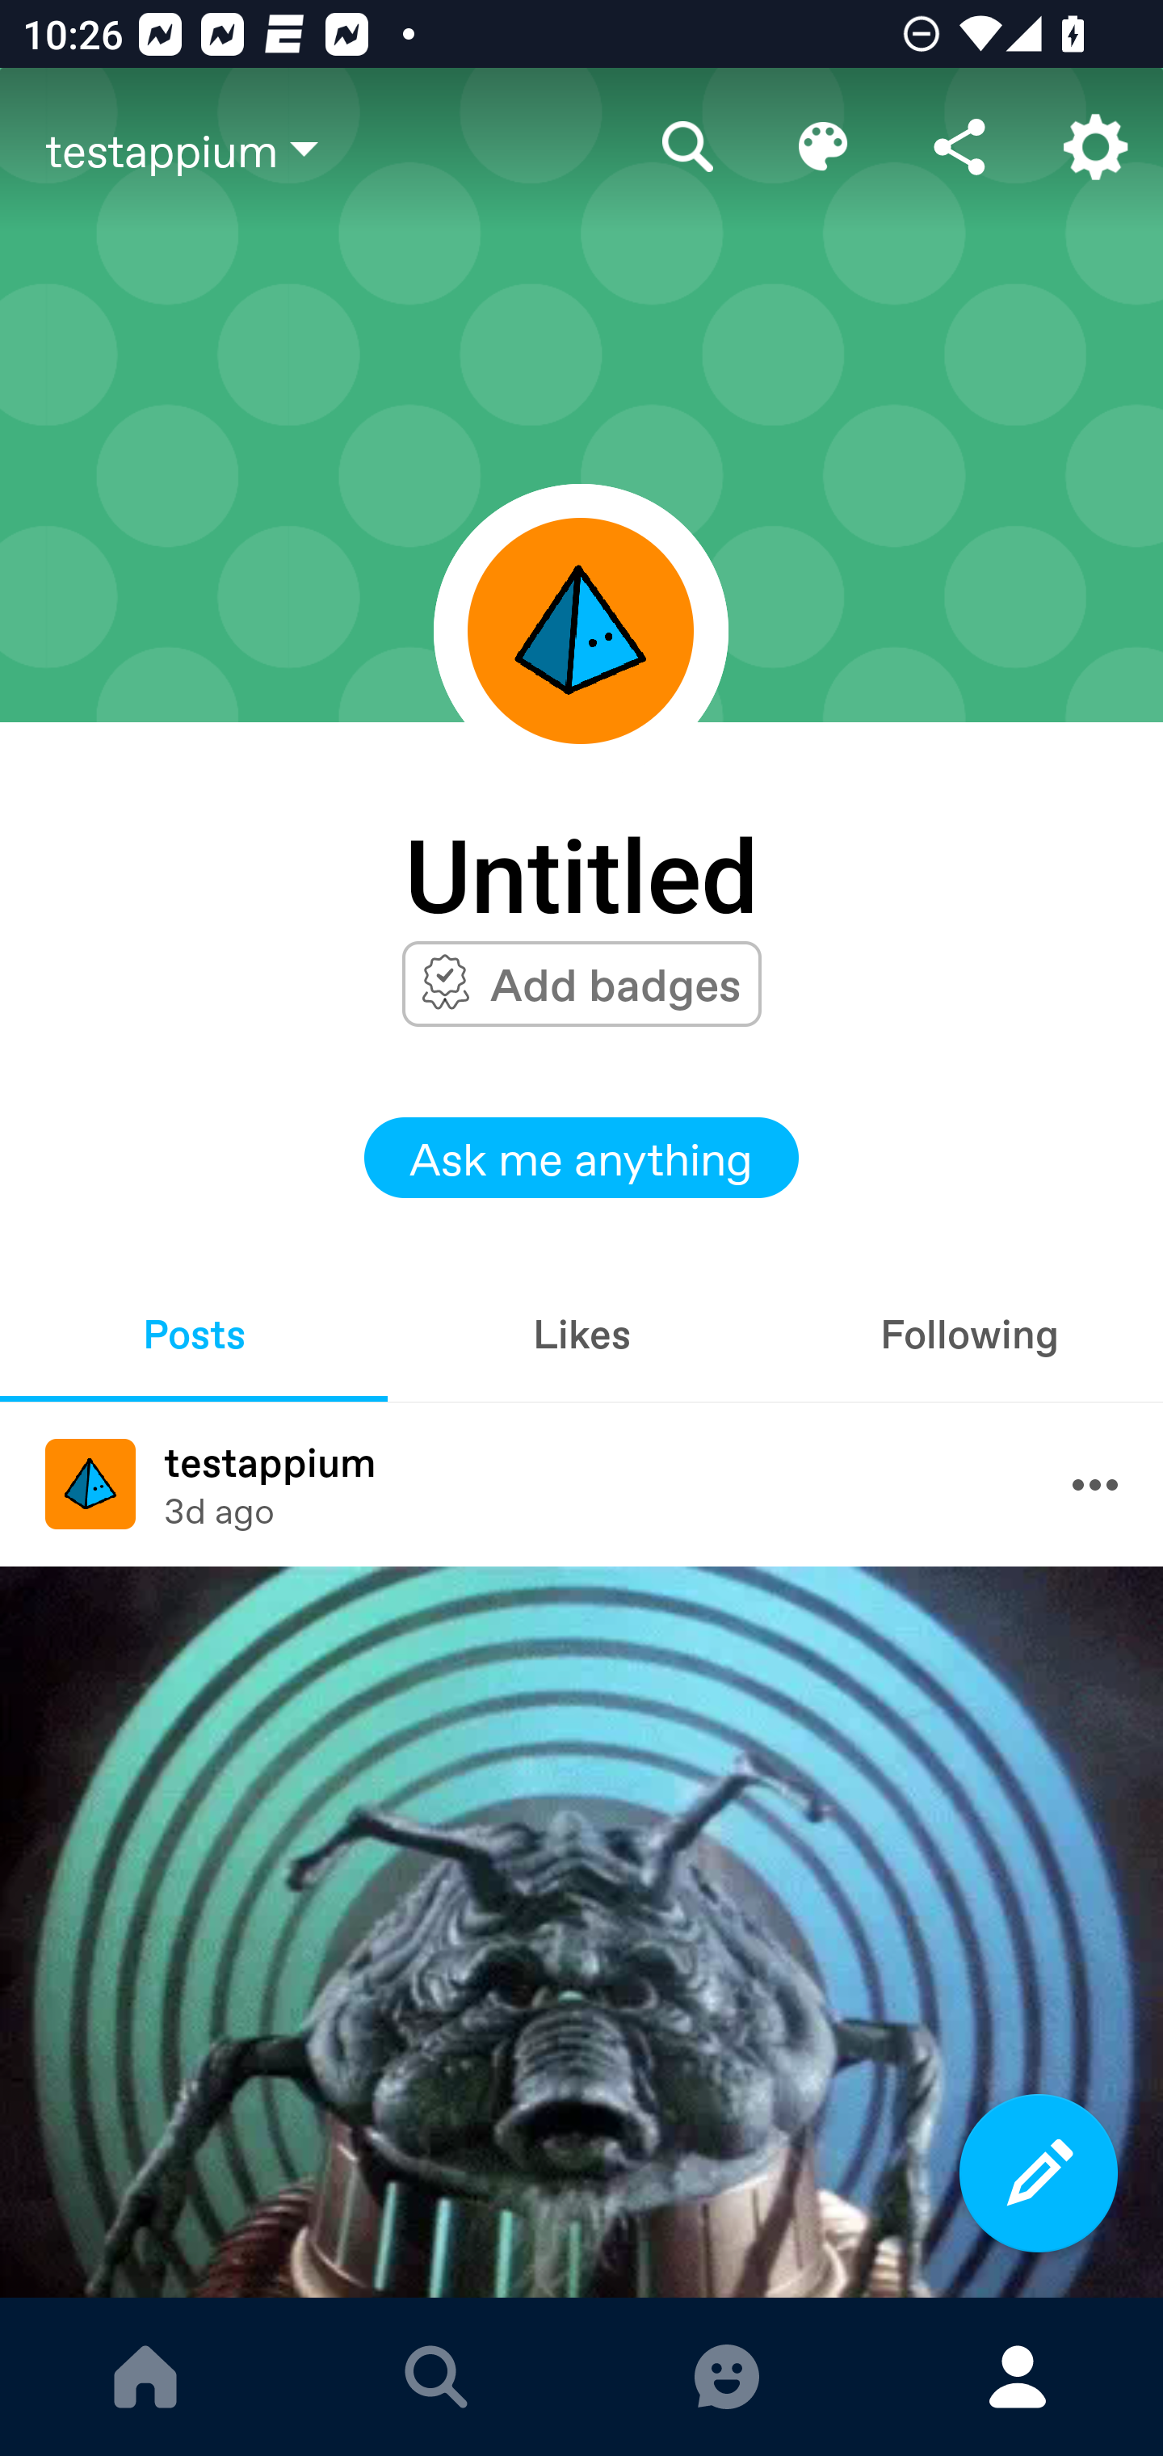  What do you see at coordinates (615, 983) in the screenshot?
I see `Add badges` at bounding box center [615, 983].